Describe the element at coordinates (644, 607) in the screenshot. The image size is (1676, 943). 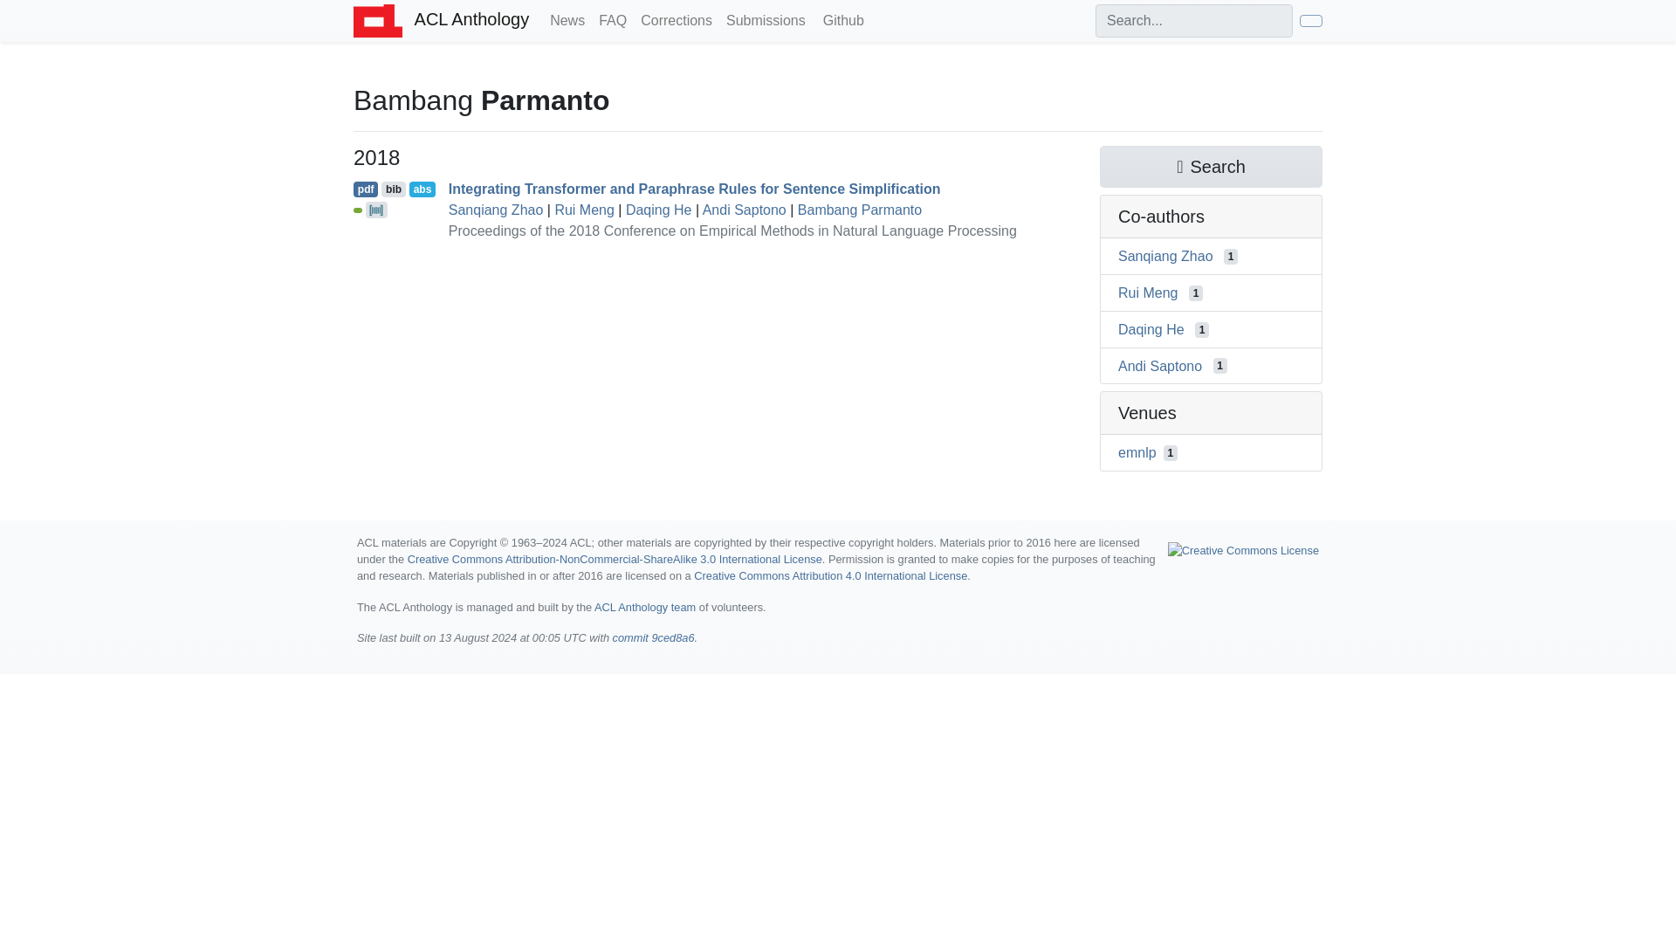
I see `ACL Anthology team` at that location.